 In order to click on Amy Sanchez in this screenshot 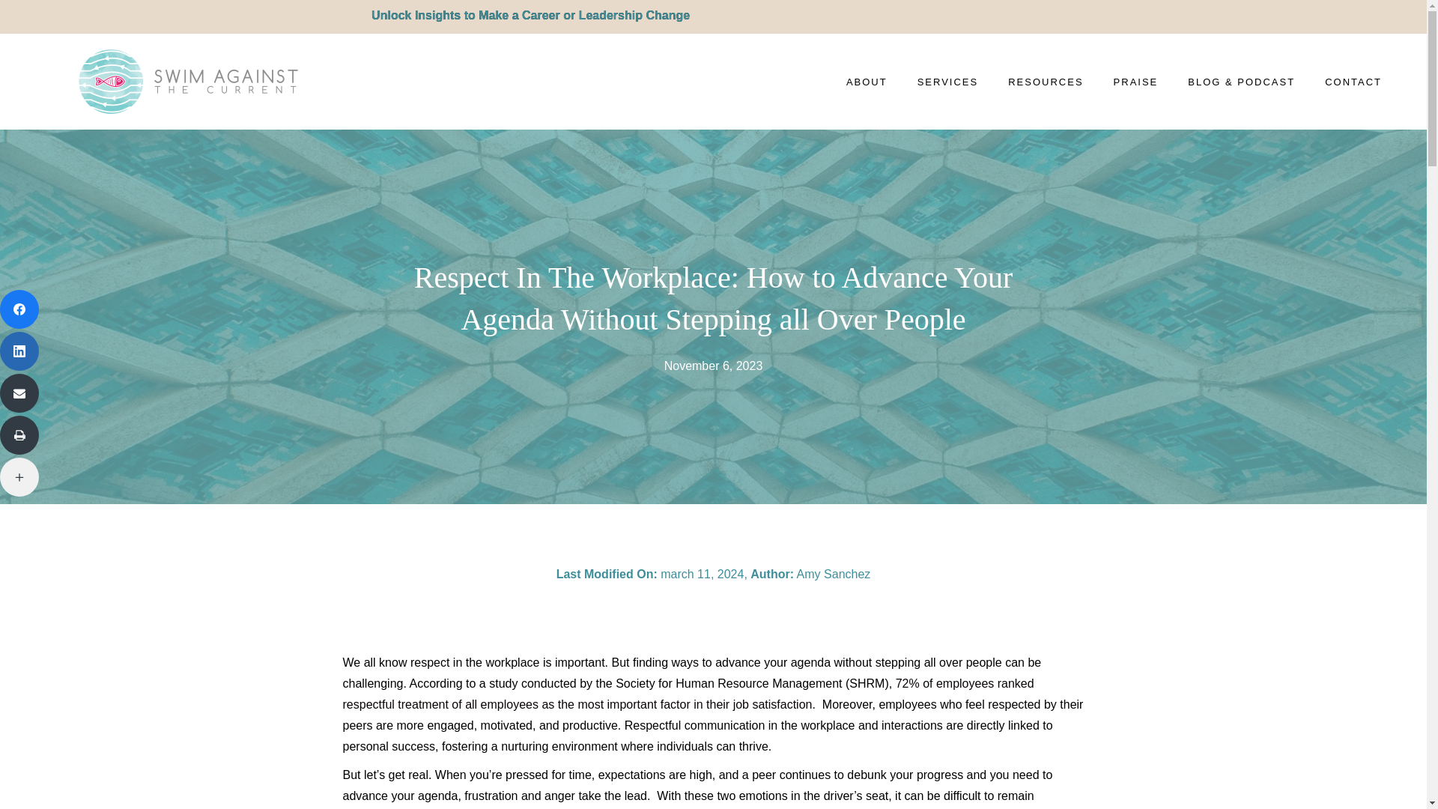, I will do `click(834, 574)`.